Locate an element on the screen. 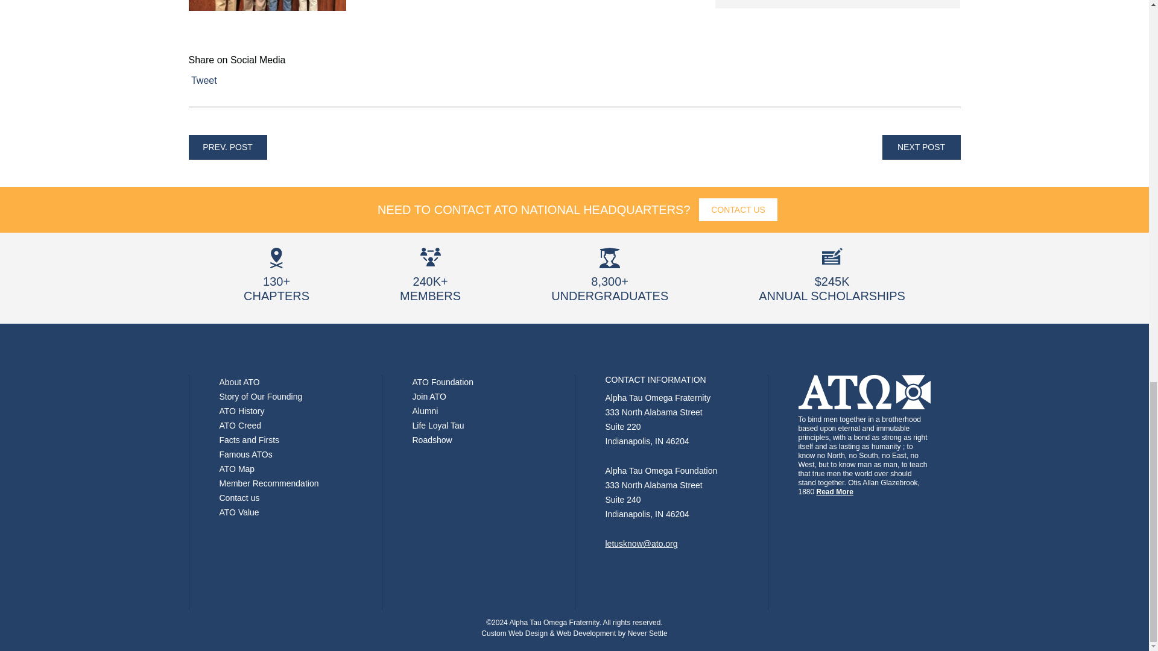 The height and width of the screenshot is (651, 1158). ATO Foundation is located at coordinates (443, 382).